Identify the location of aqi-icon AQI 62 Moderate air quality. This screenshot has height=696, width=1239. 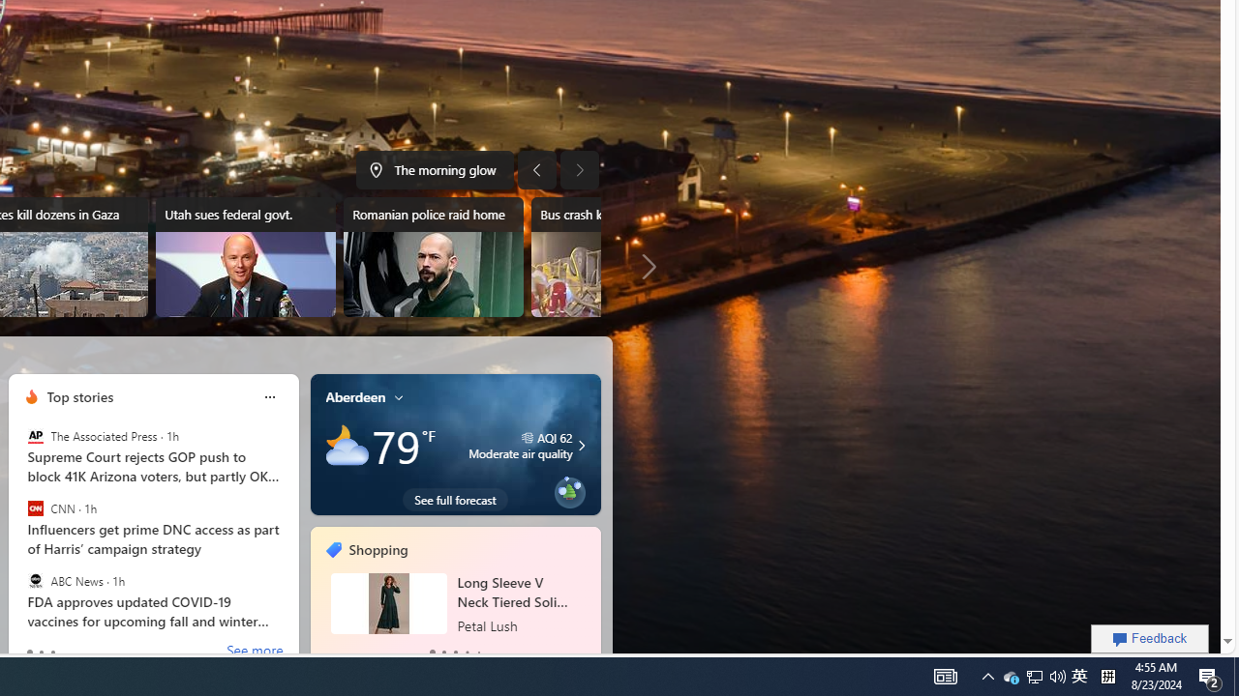
(520, 445).